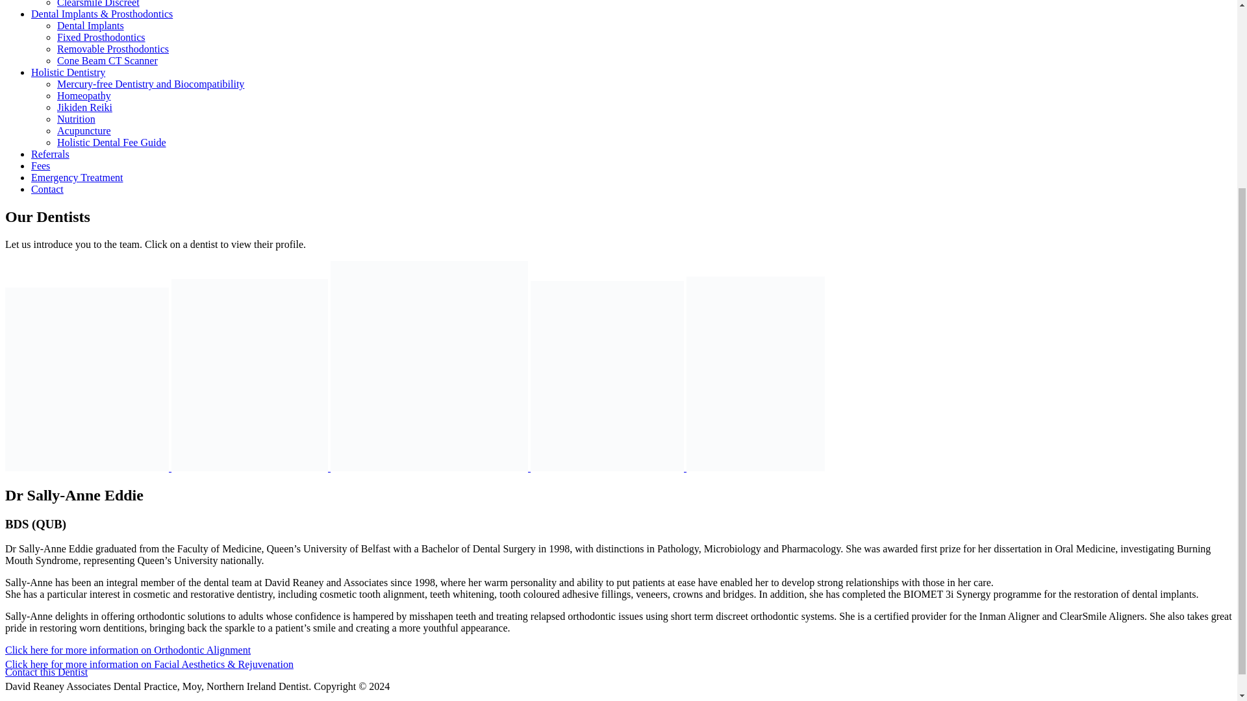 The image size is (1247, 701). Describe the element at coordinates (77, 177) in the screenshot. I see `Emergency Treatment` at that location.